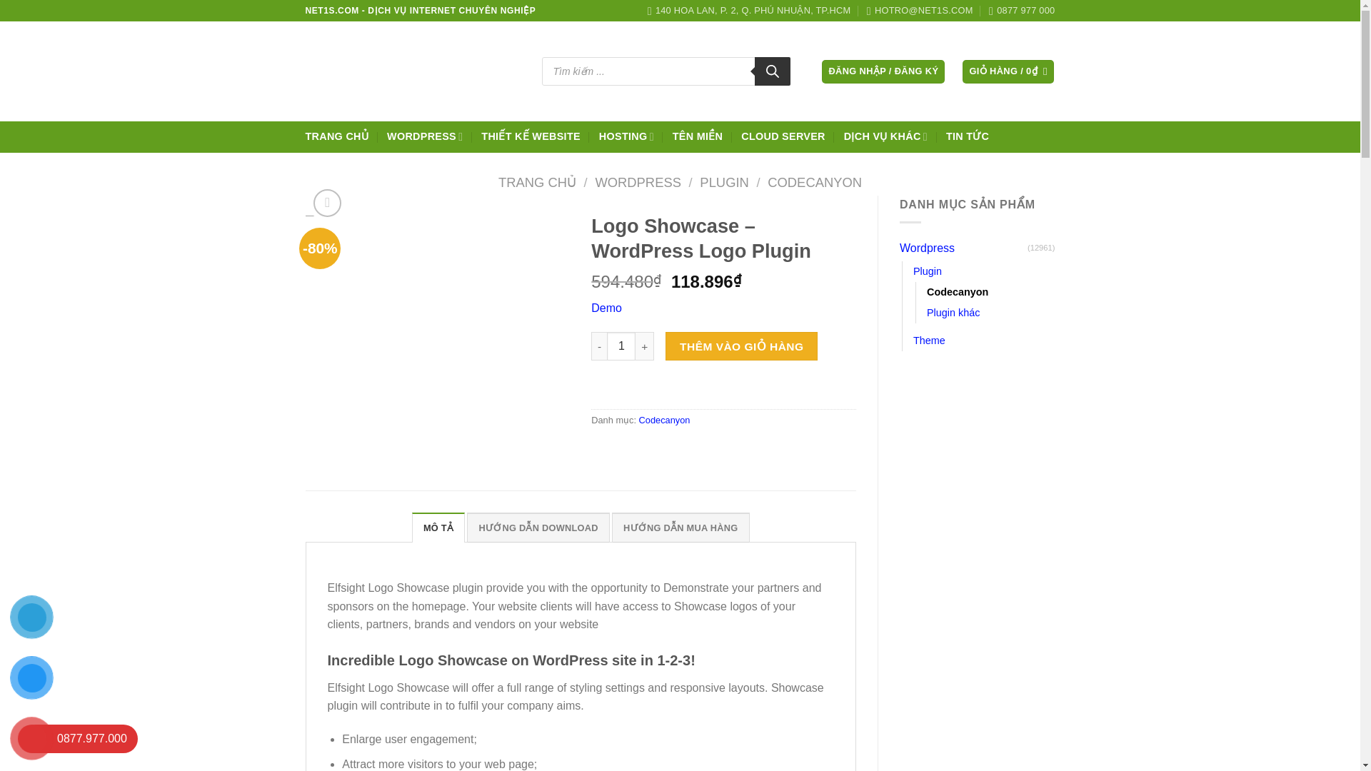  Describe the element at coordinates (963, 248) in the screenshot. I see `Wordpress` at that location.